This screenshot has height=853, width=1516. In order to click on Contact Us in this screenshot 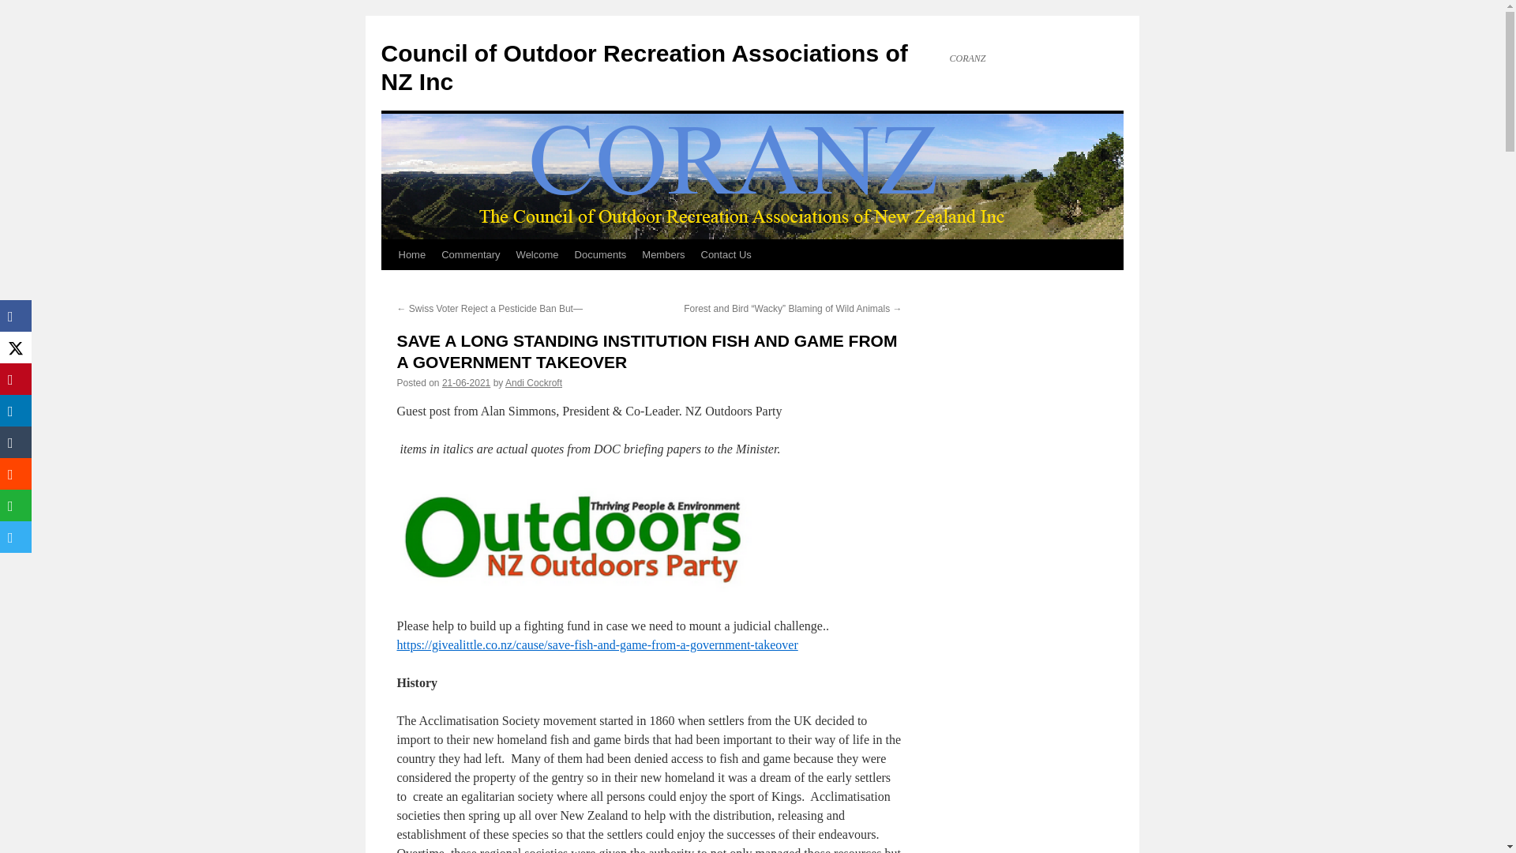, I will do `click(726, 254)`.